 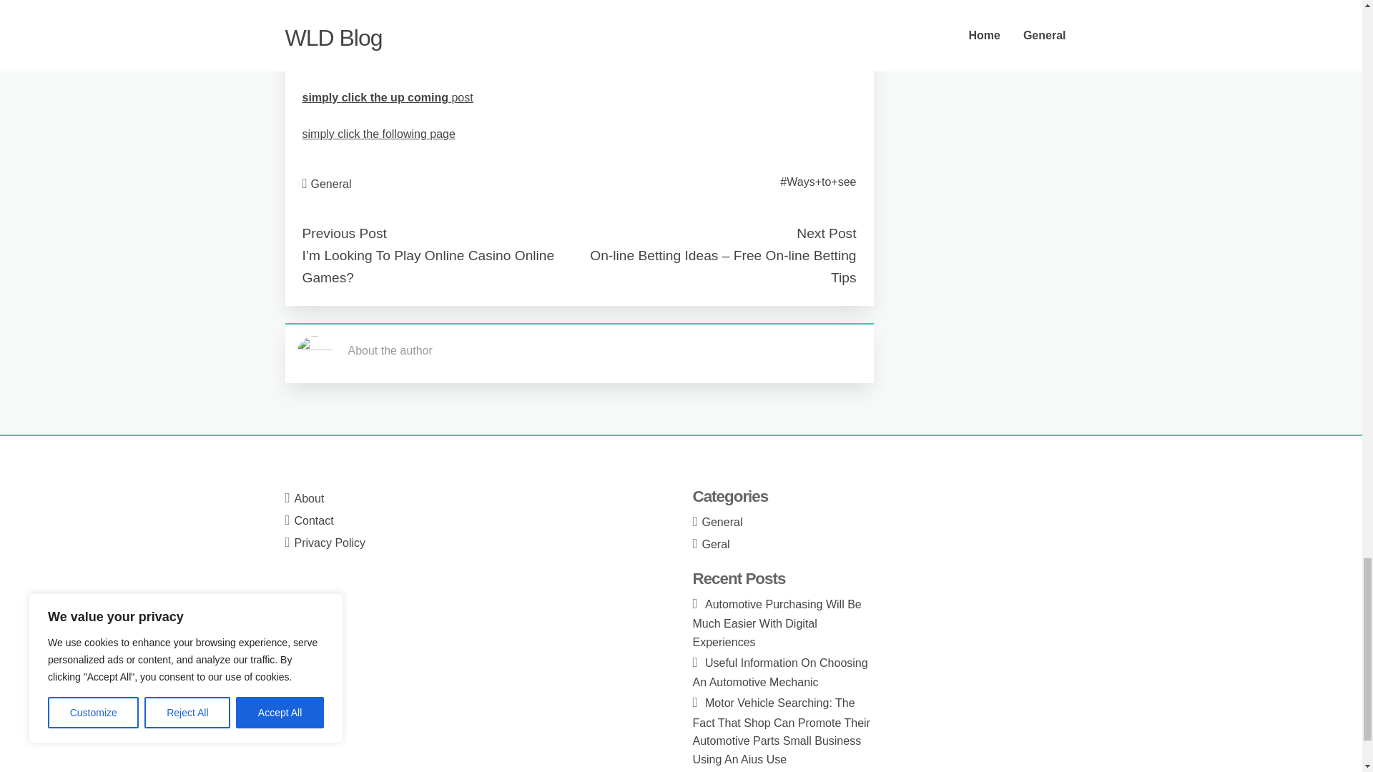 What do you see at coordinates (722, 522) in the screenshot?
I see `General` at bounding box center [722, 522].